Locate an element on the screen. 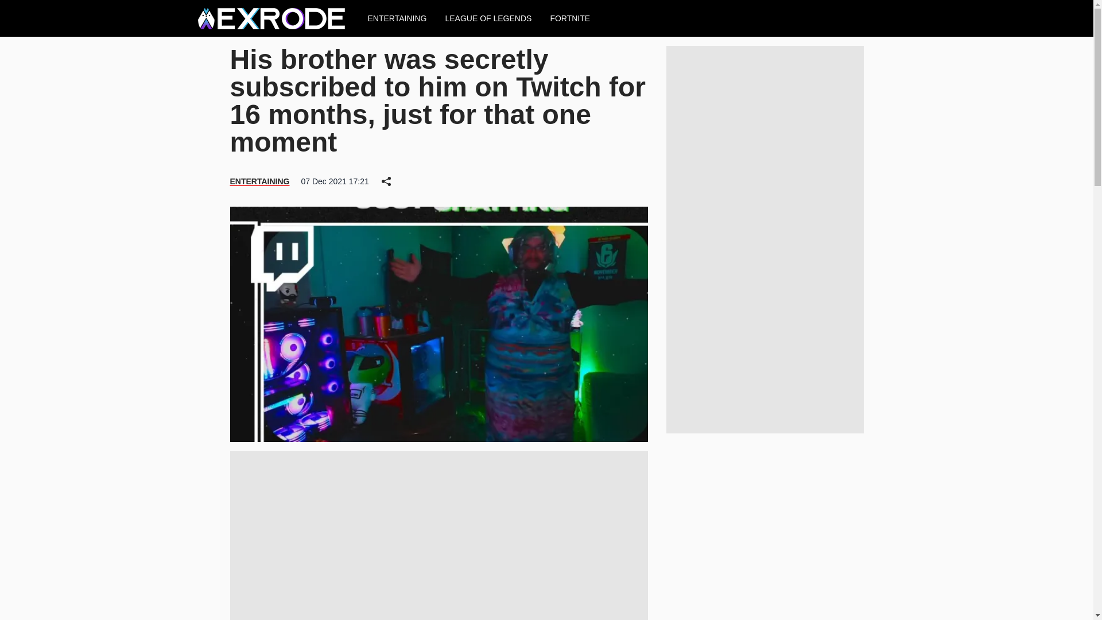 The height and width of the screenshot is (620, 1102). ENTERTAINING is located at coordinates (397, 18).